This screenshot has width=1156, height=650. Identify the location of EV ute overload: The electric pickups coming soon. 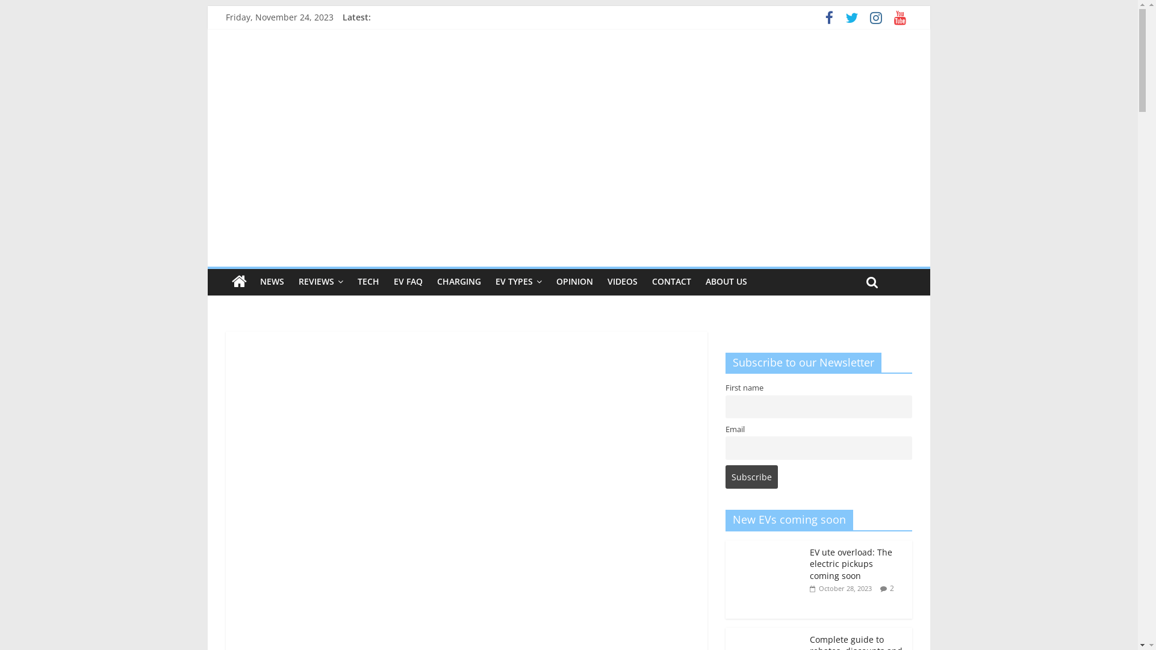
(851, 564).